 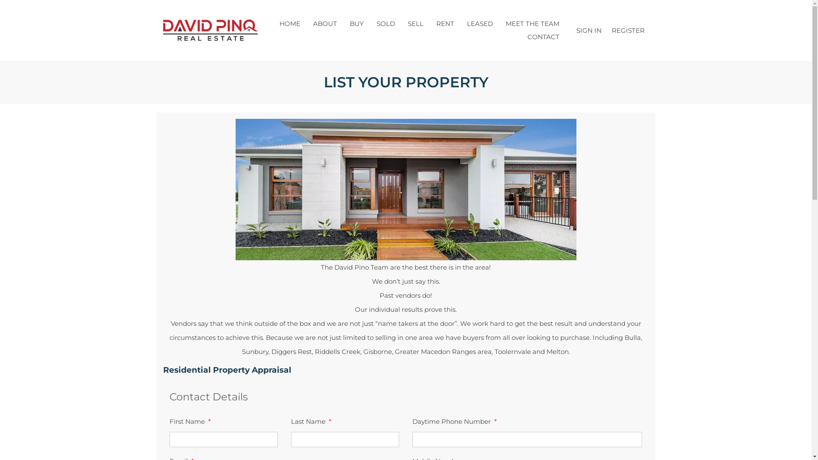 I want to click on HOME, so click(x=290, y=24).